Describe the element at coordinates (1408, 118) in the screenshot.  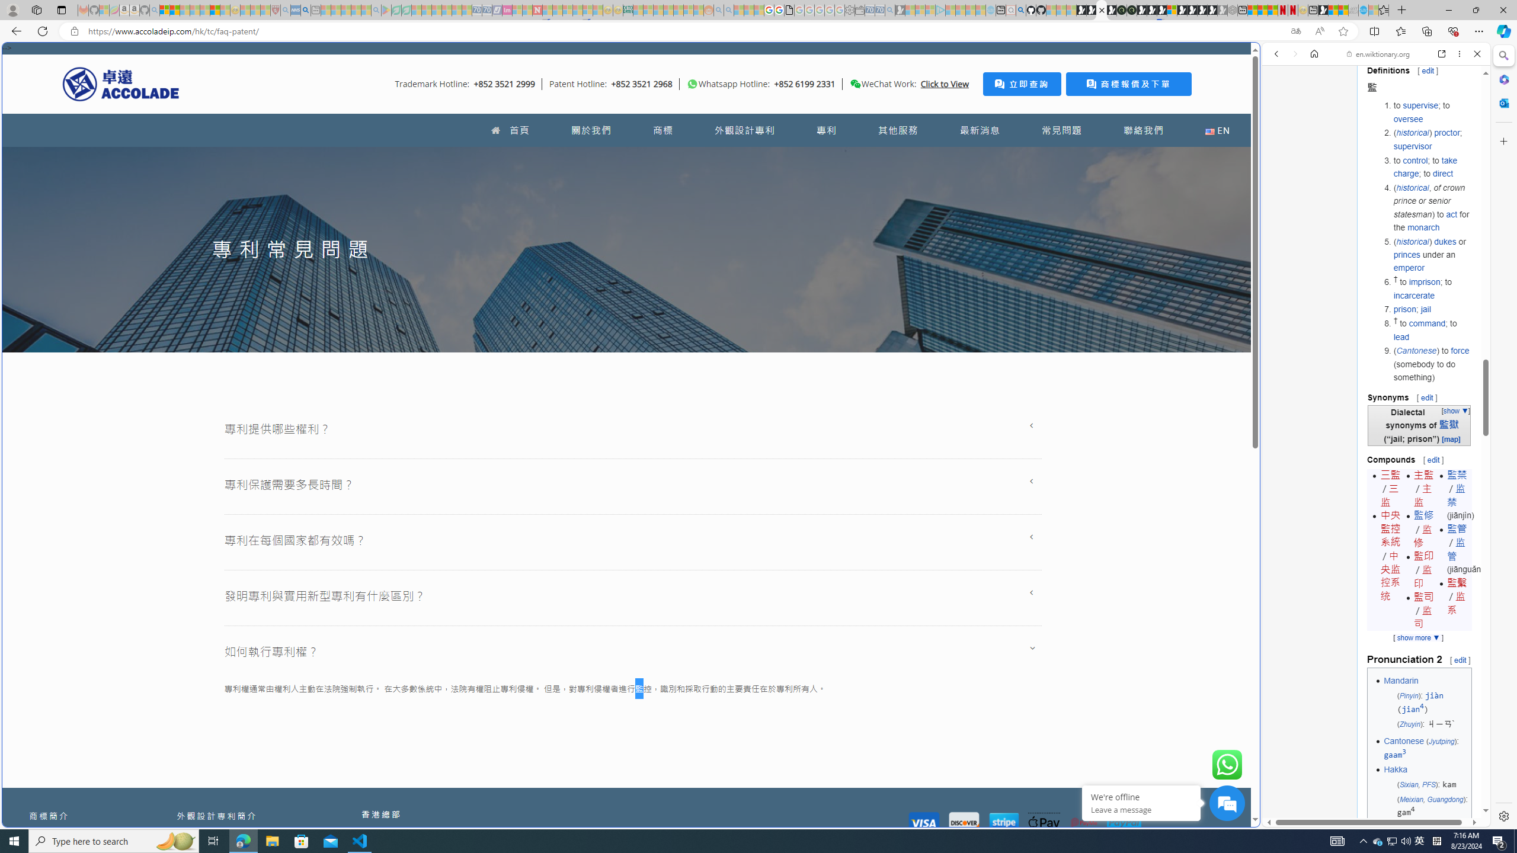
I see `oversee` at that location.